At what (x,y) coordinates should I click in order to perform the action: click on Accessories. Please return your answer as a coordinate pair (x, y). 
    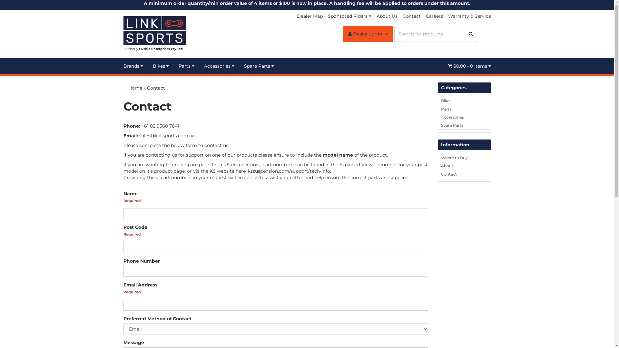
    Looking at the image, I should click on (219, 66).